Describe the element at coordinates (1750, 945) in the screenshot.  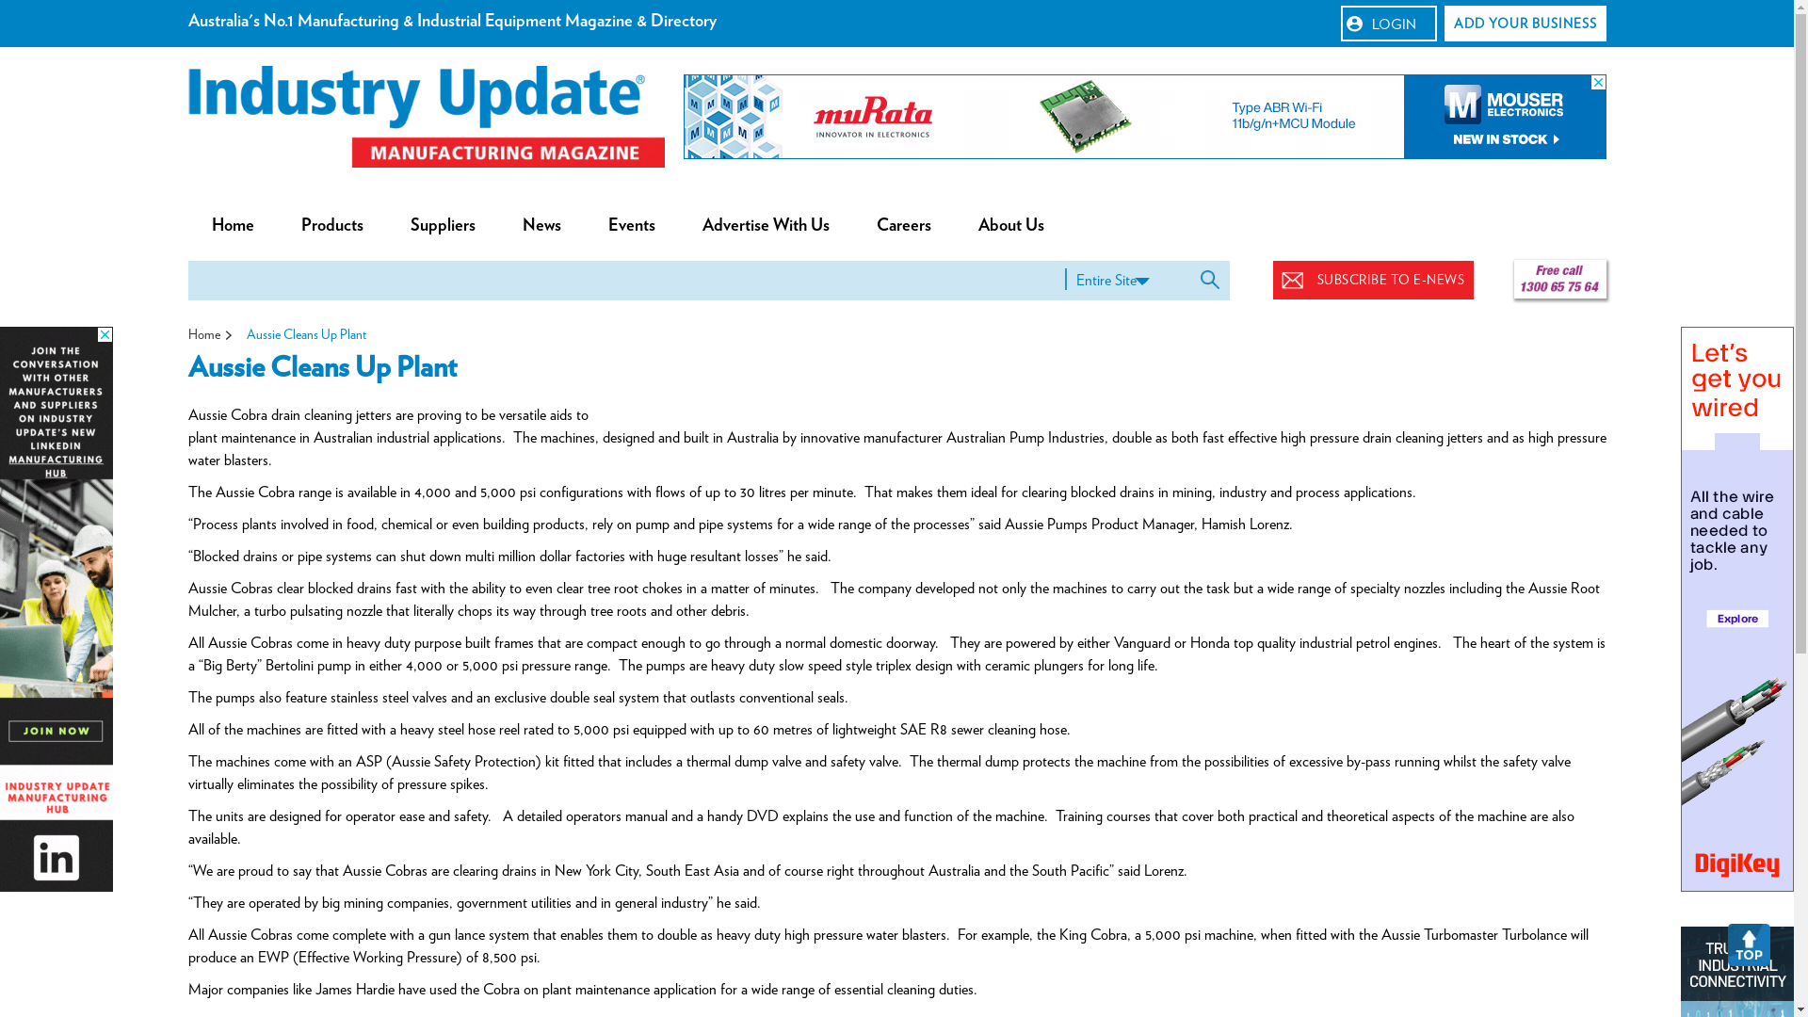
I see `Top` at that location.